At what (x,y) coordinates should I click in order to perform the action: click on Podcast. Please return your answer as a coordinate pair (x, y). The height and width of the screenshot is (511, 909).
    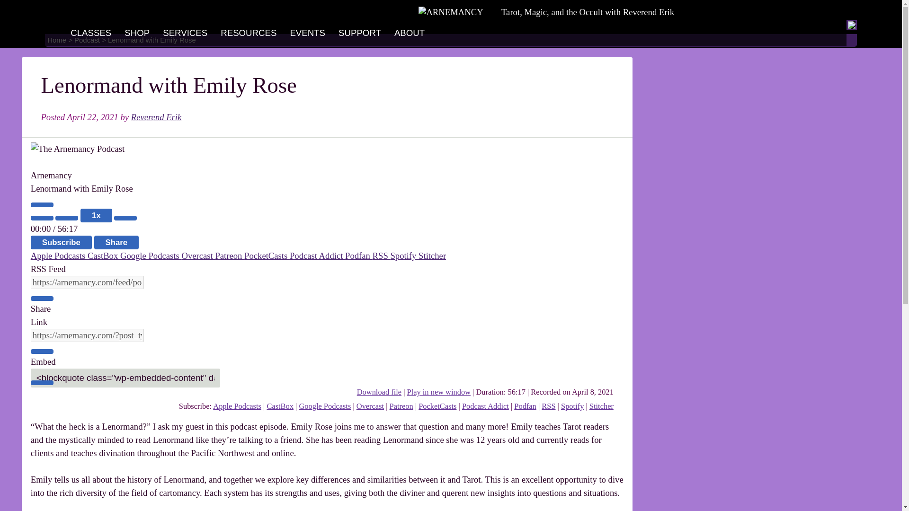
    Looking at the image, I should click on (87, 40).